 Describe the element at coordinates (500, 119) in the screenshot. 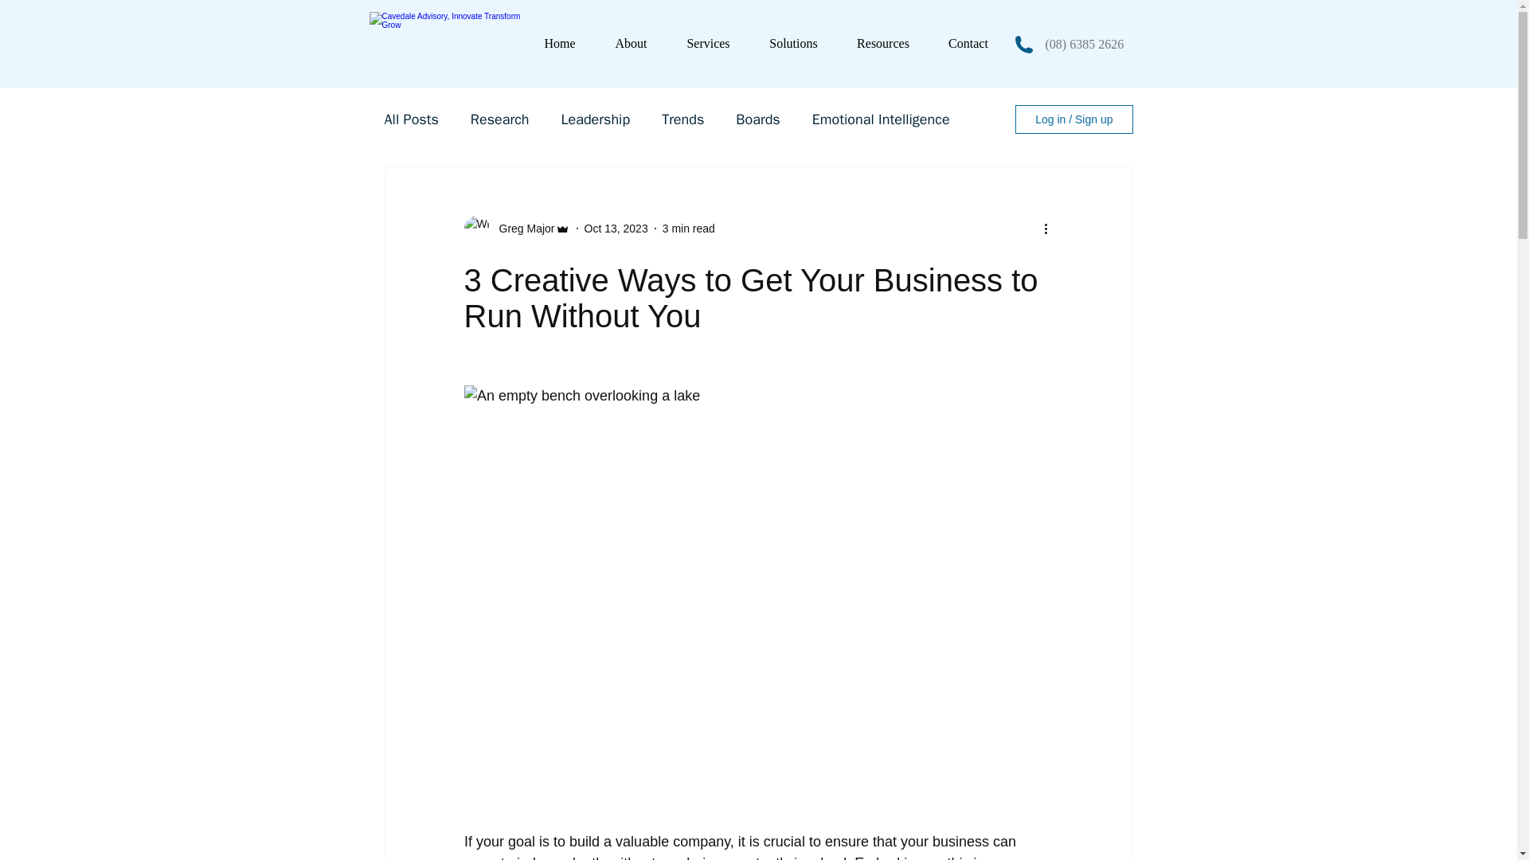

I see `Research` at that location.